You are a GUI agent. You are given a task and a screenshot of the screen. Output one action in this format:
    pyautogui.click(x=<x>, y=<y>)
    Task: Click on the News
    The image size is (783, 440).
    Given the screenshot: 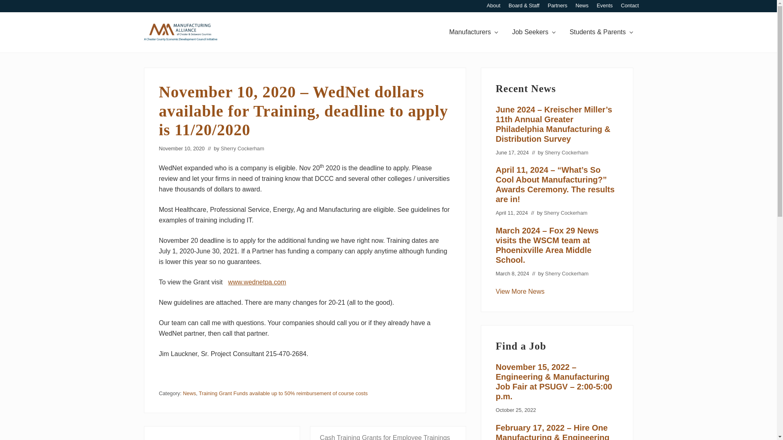 What is the action you would take?
    pyautogui.click(x=520, y=291)
    